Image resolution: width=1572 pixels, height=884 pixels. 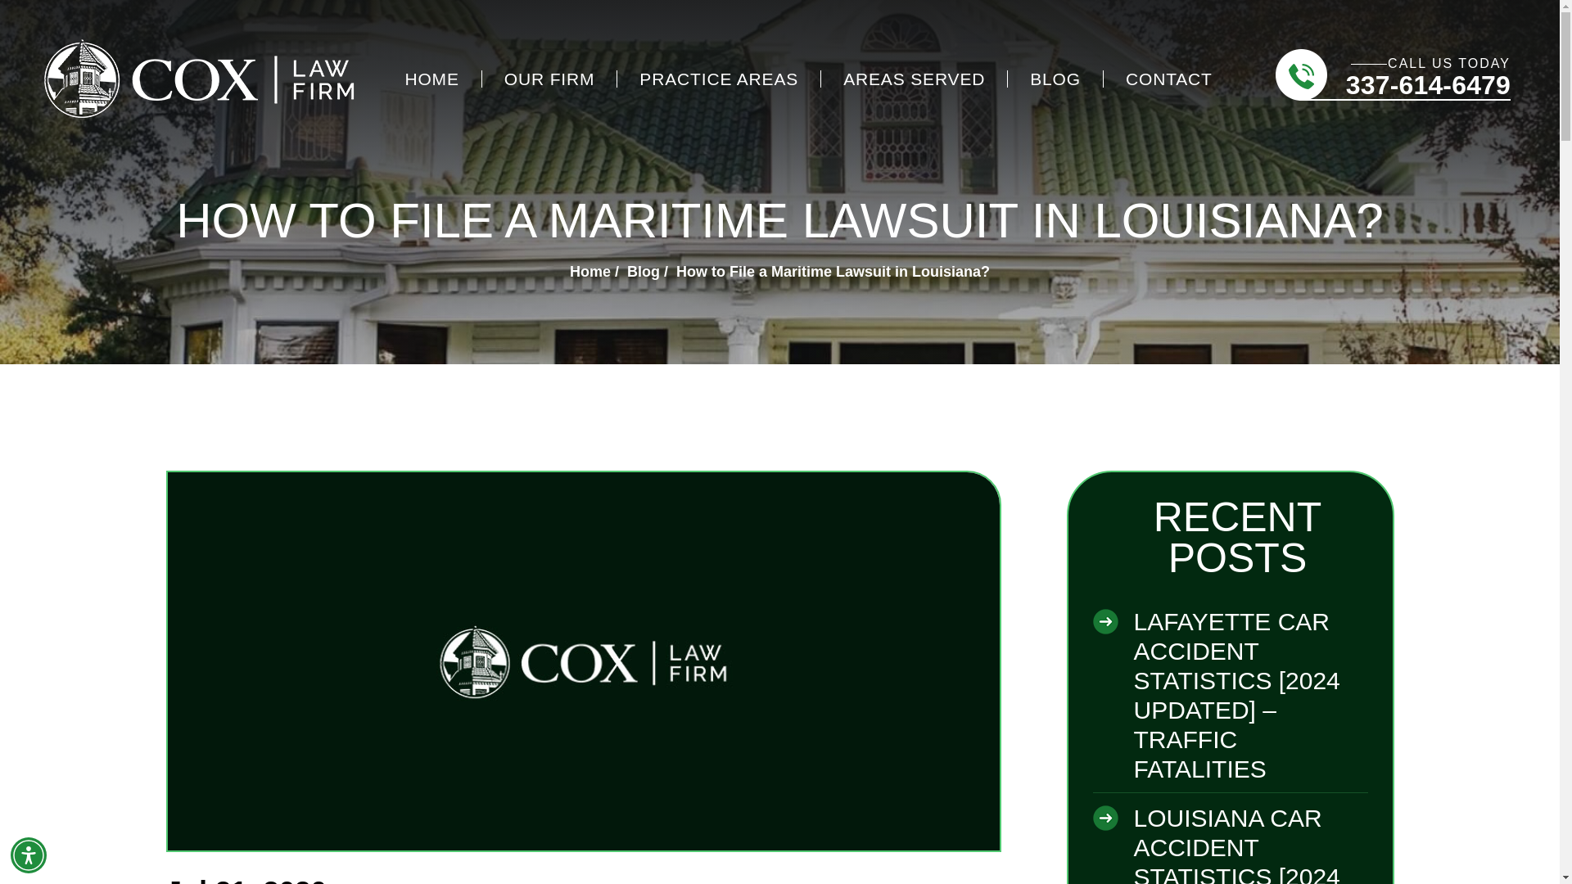 I want to click on Accessibility Menu, so click(x=29, y=855).